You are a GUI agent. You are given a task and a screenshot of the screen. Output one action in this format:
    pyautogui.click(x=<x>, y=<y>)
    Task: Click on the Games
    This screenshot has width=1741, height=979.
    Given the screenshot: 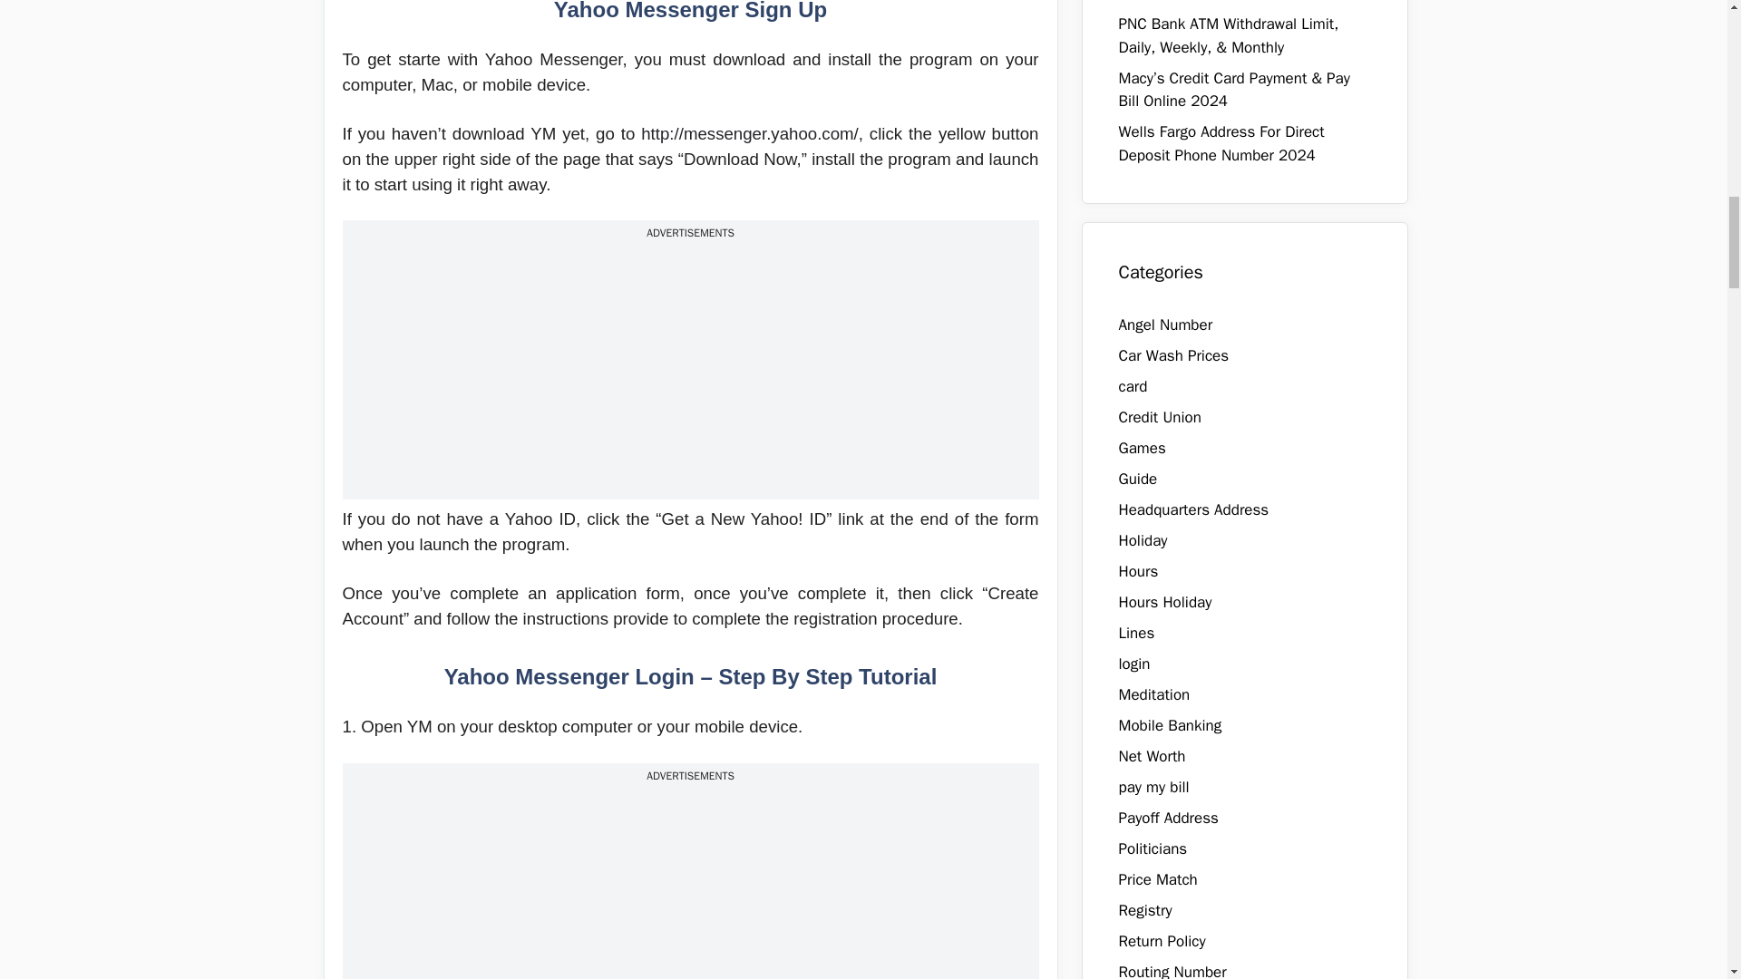 What is the action you would take?
    pyautogui.click(x=1143, y=448)
    